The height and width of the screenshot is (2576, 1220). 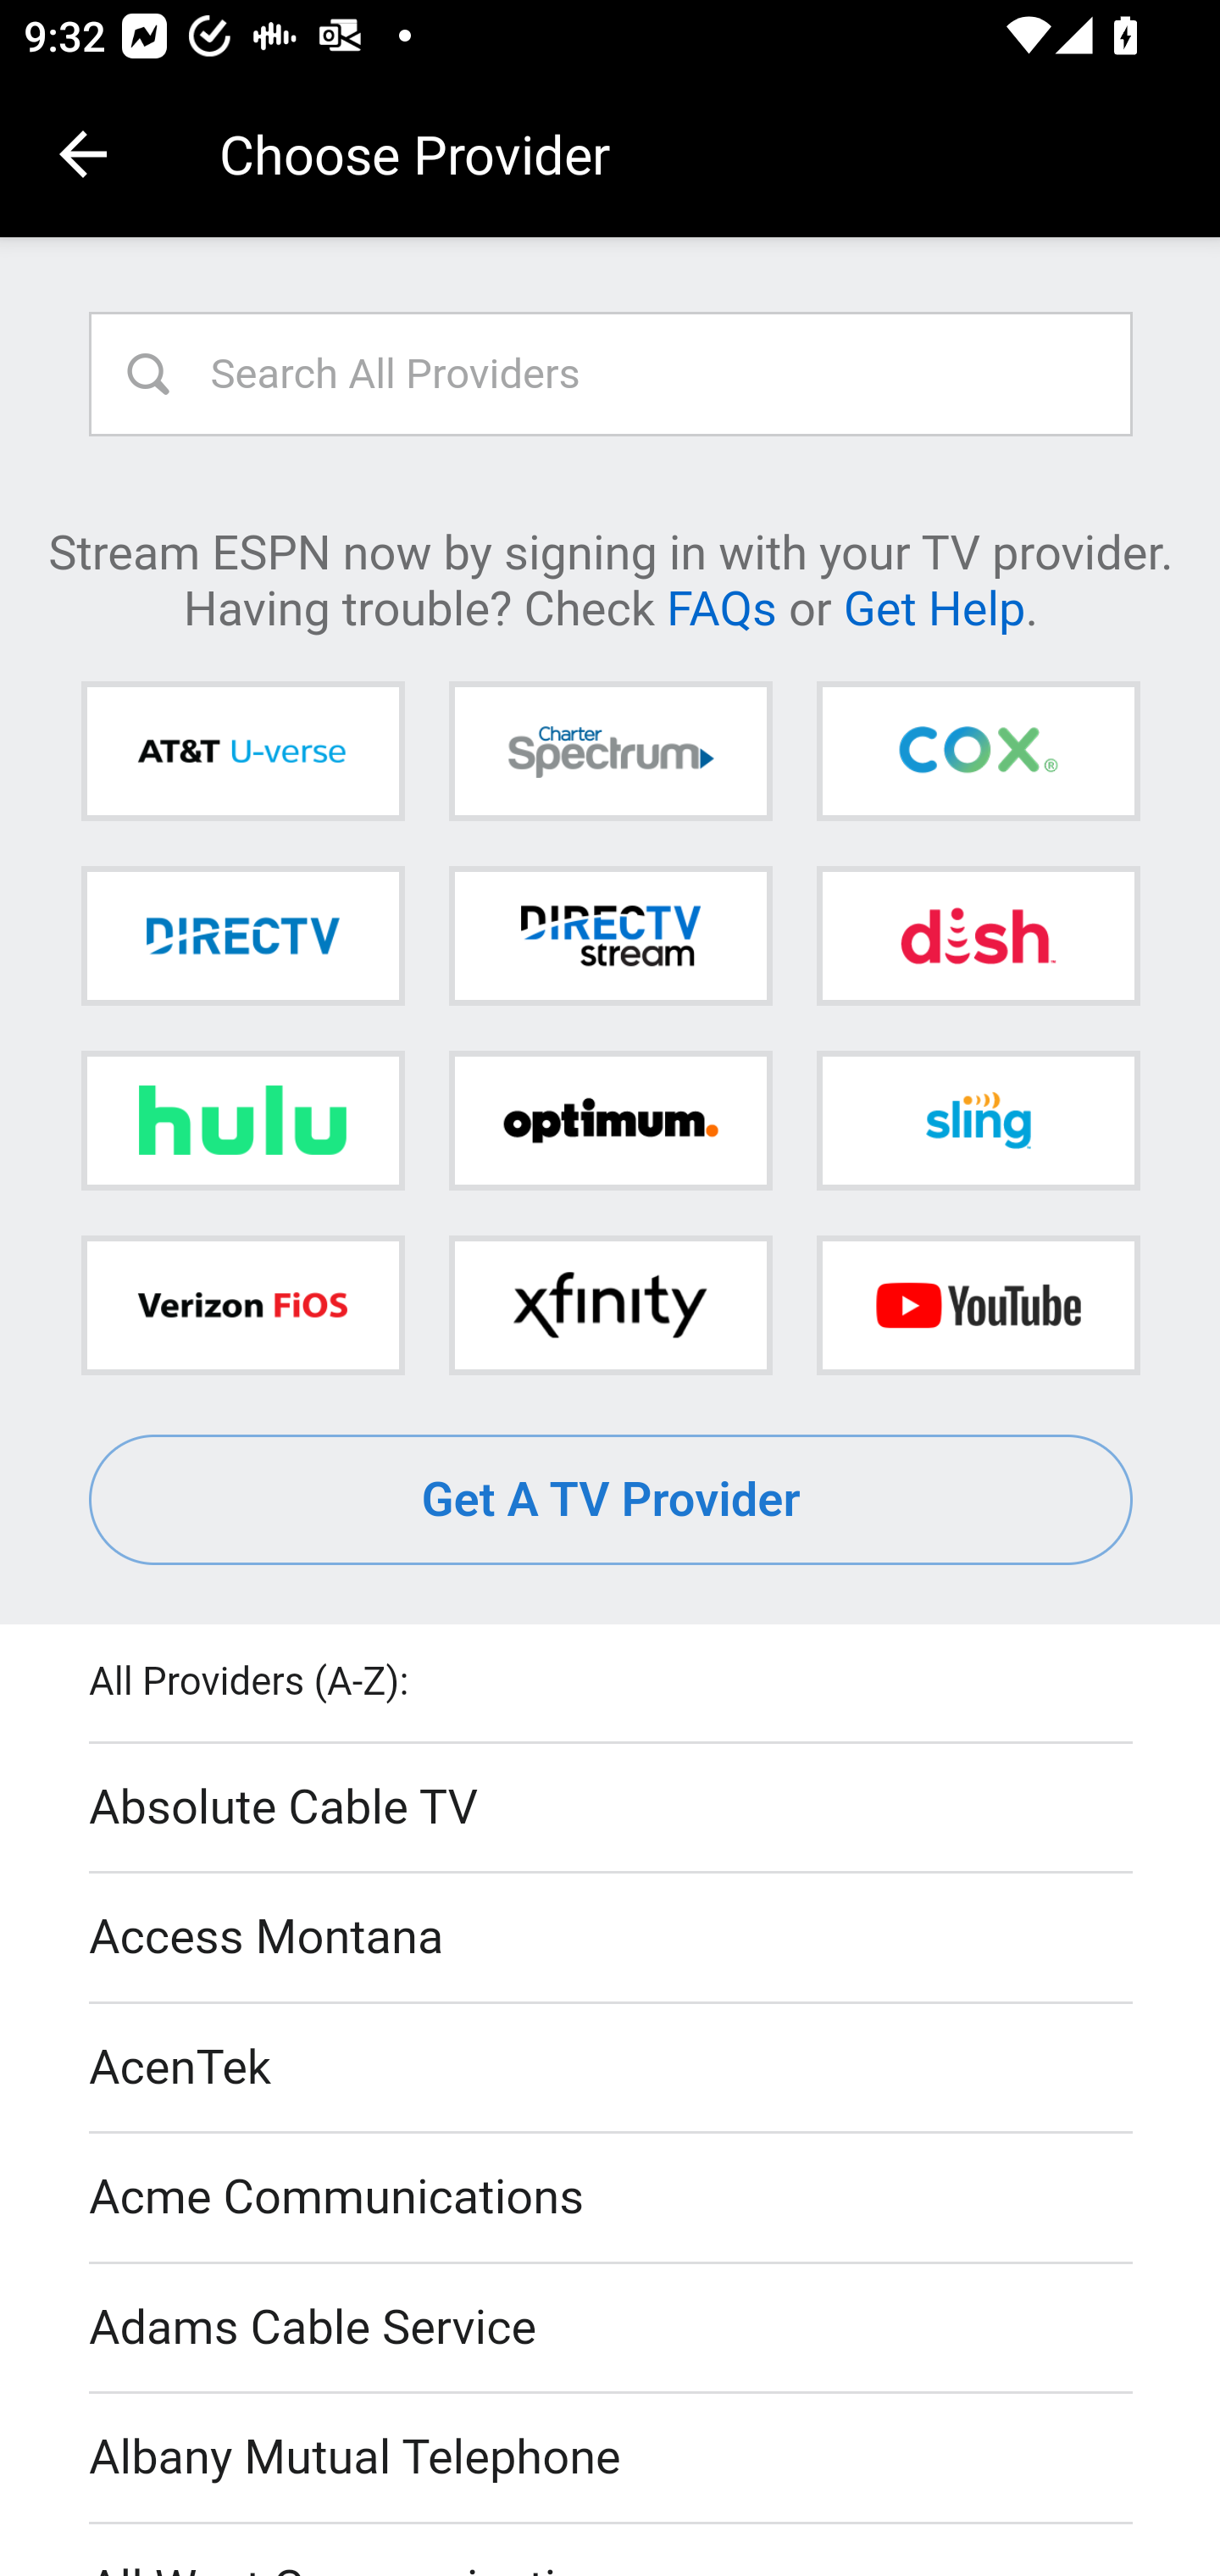 What do you see at coordinates (612, 2460) in the screenshot?
I see `Albany Mutual Telephone` at bounding box center [612, 2460].